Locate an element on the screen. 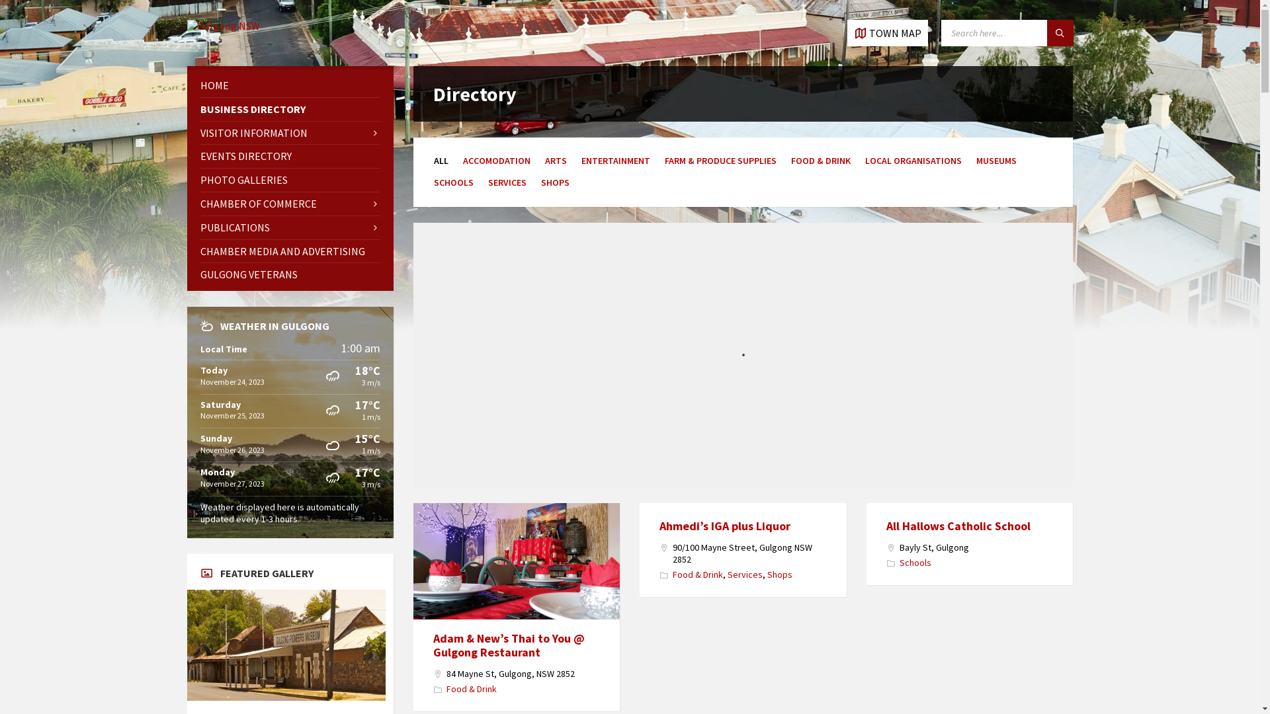 The height and width of the screenshot is (714, 1270). Museum is located at coordinates (286, 645).